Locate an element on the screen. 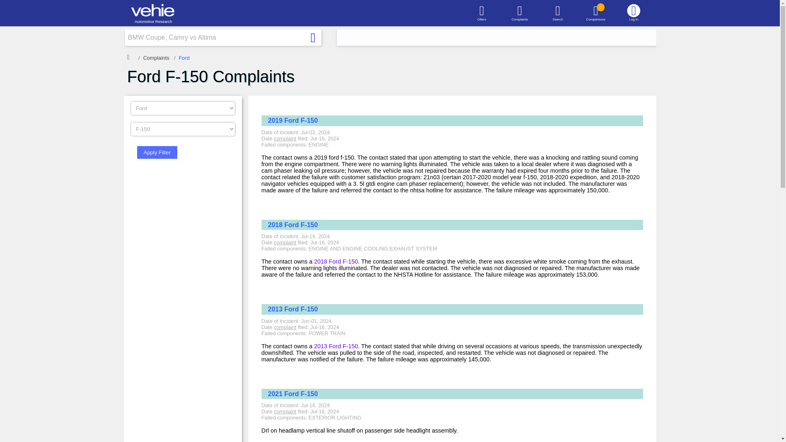 The image size is (786, 442). Vehie.com is located at coordinates (153, 10).